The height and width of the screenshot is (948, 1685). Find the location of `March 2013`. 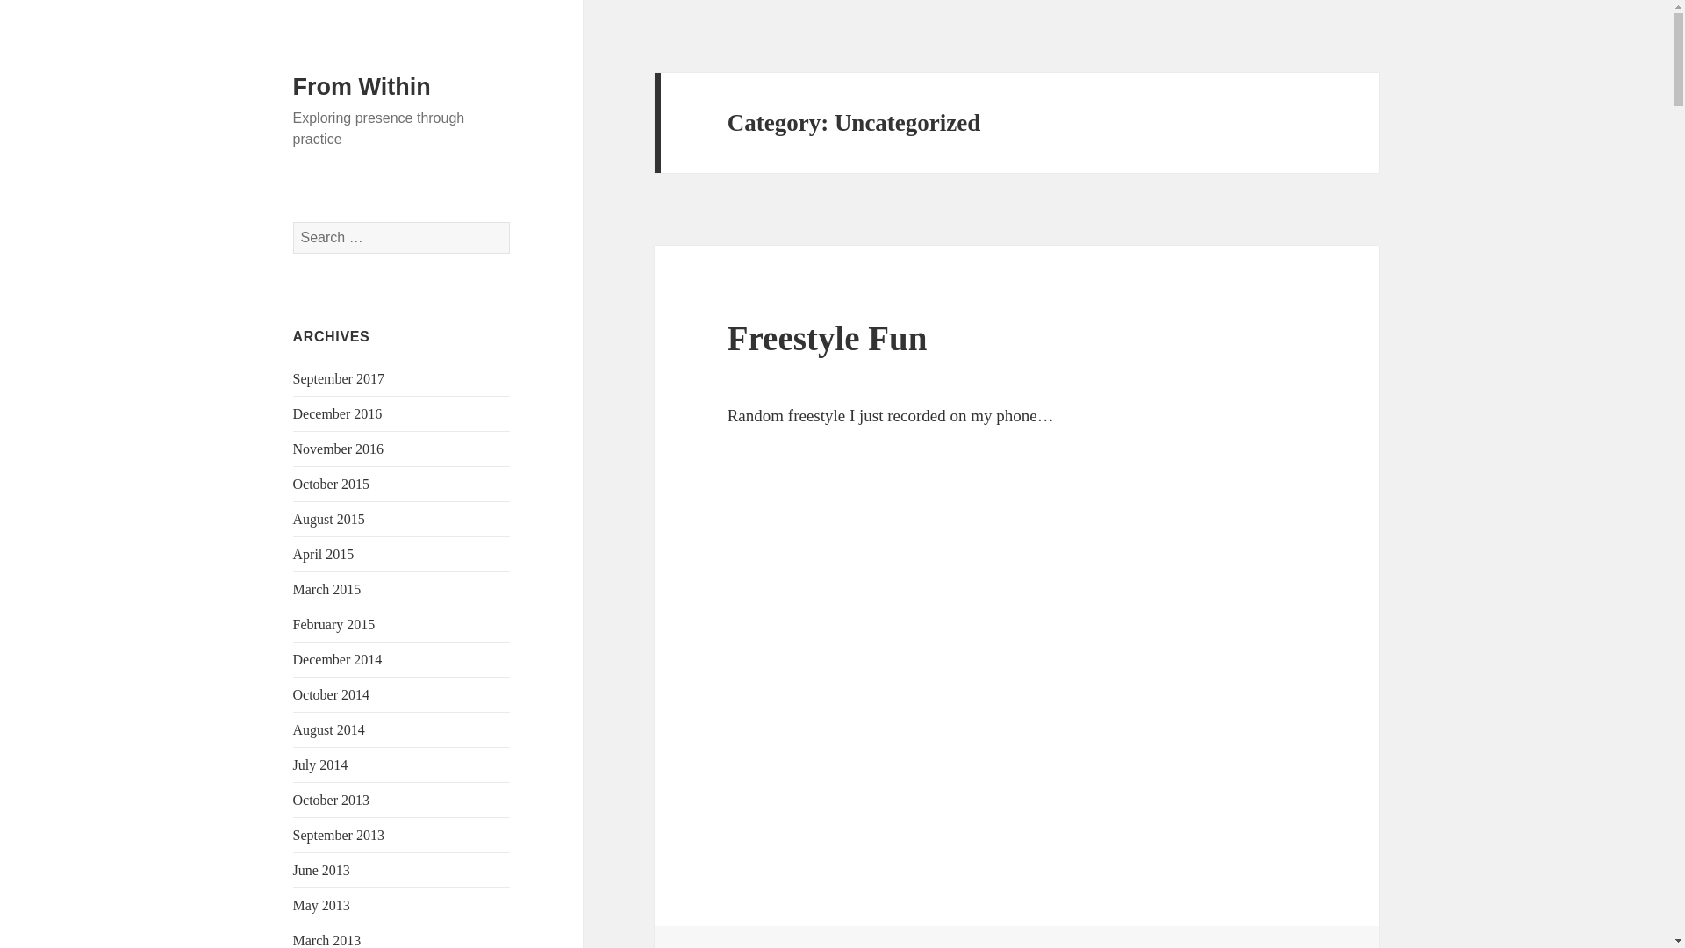

March 2013 is located at coordinates (327, 940).